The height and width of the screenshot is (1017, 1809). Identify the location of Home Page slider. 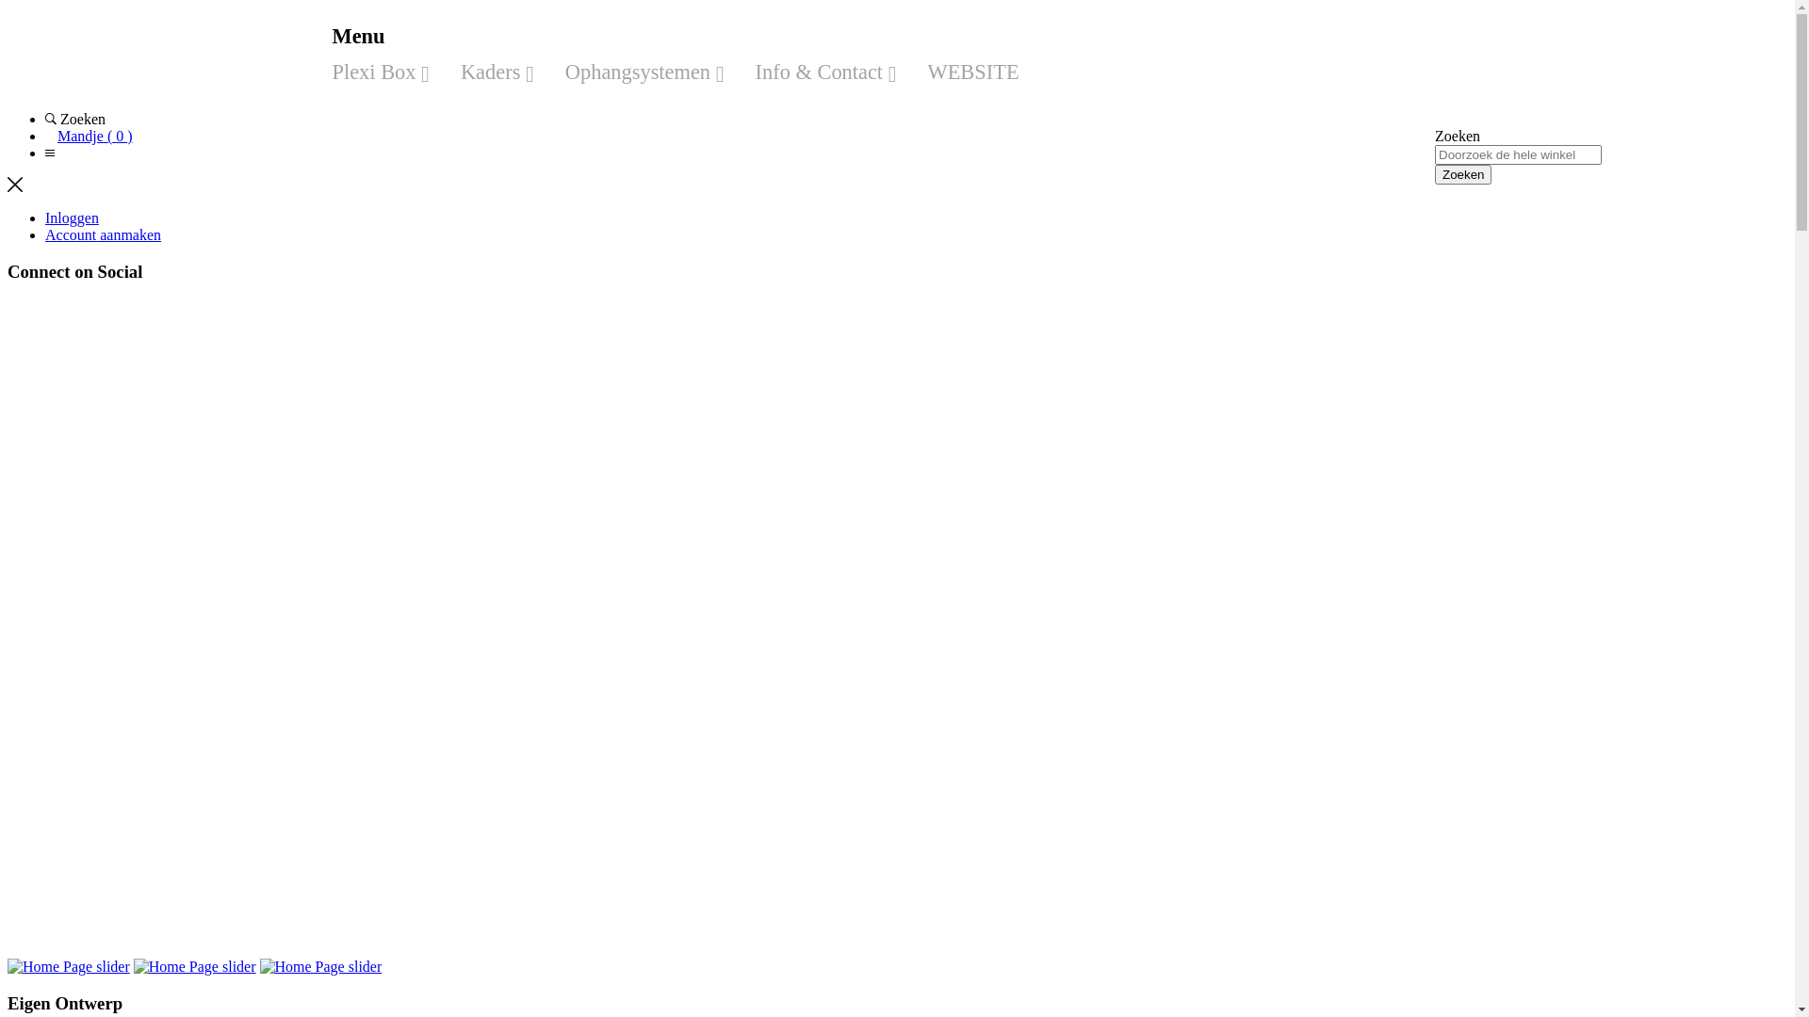
(69, 966).